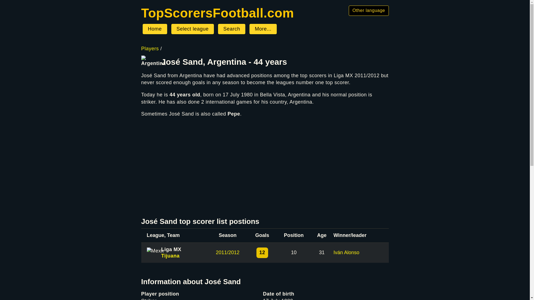 The width and height of the screenshot is (534, 300). Describe the element at coordinates (369, 11) in the screenshot. I see `Other language` at that location.